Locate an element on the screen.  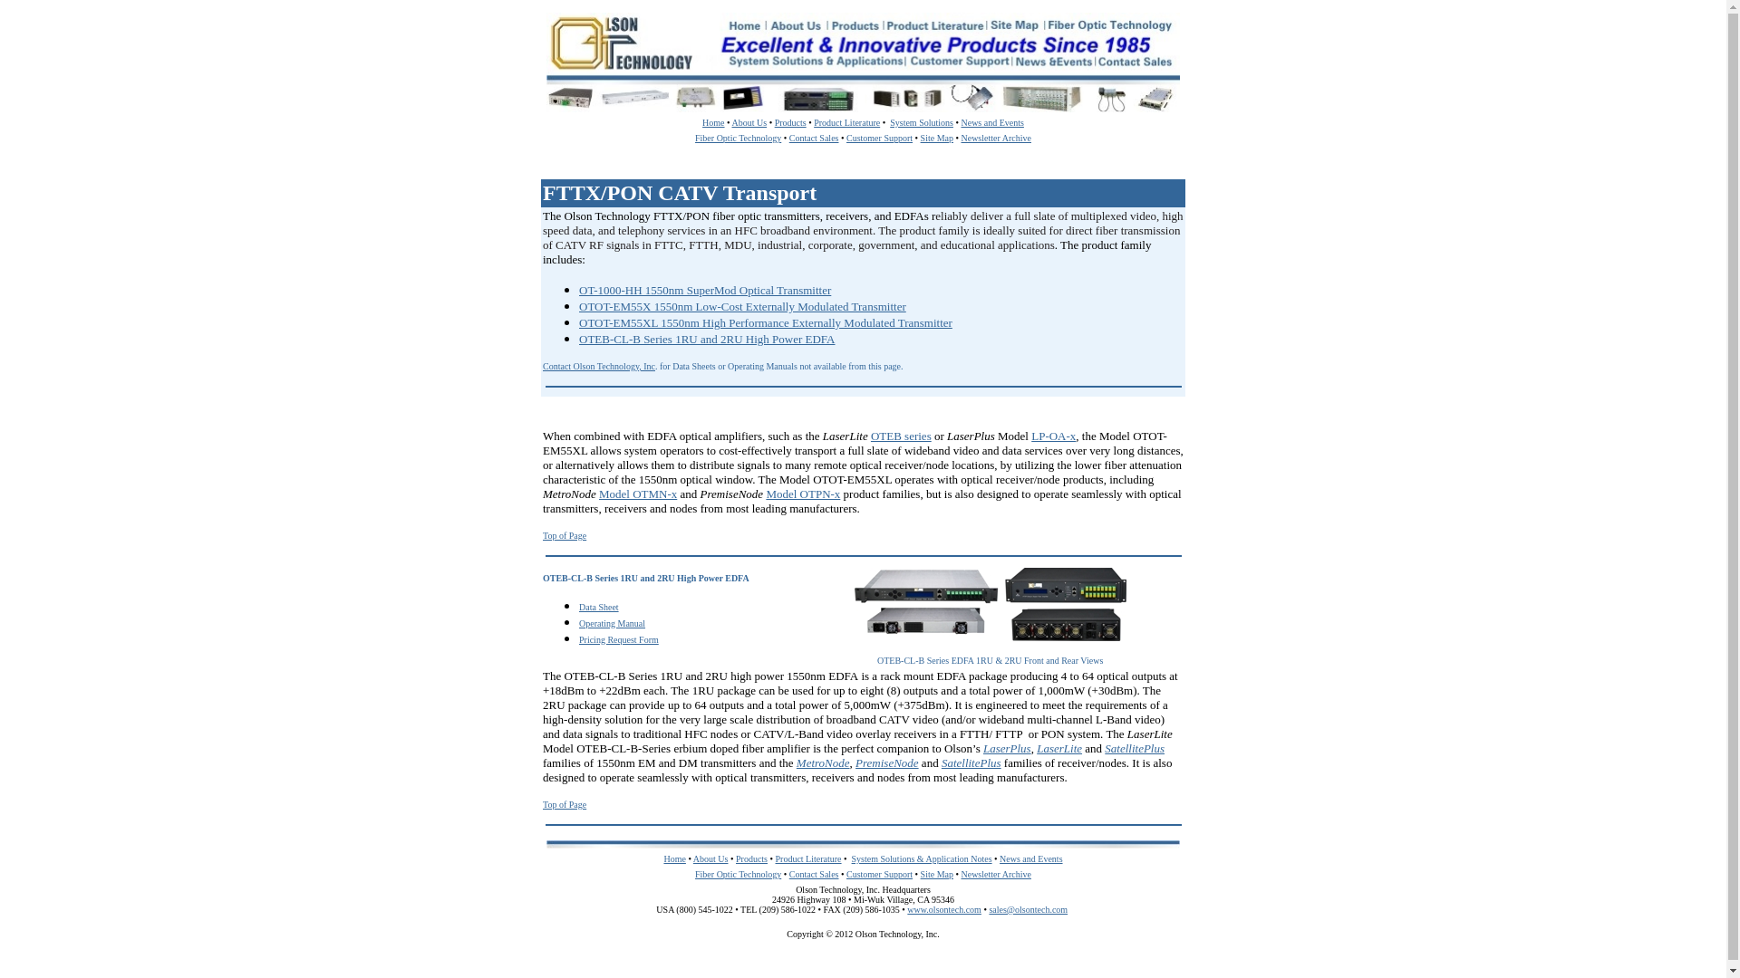
News and Events is located at coordinates (1029, 858).